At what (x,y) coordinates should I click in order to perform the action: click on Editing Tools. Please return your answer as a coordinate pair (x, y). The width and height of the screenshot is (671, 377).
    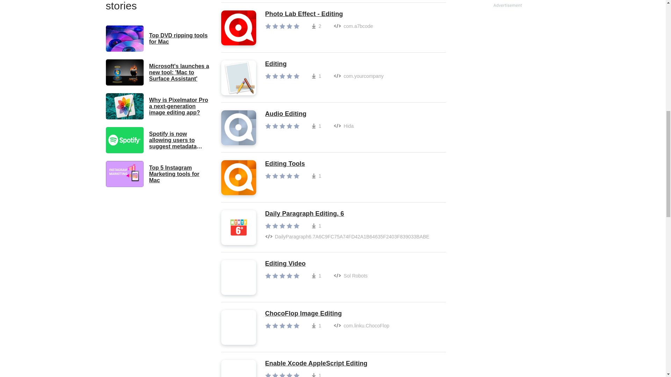
    Looking at the image, I should click on (299, 164).